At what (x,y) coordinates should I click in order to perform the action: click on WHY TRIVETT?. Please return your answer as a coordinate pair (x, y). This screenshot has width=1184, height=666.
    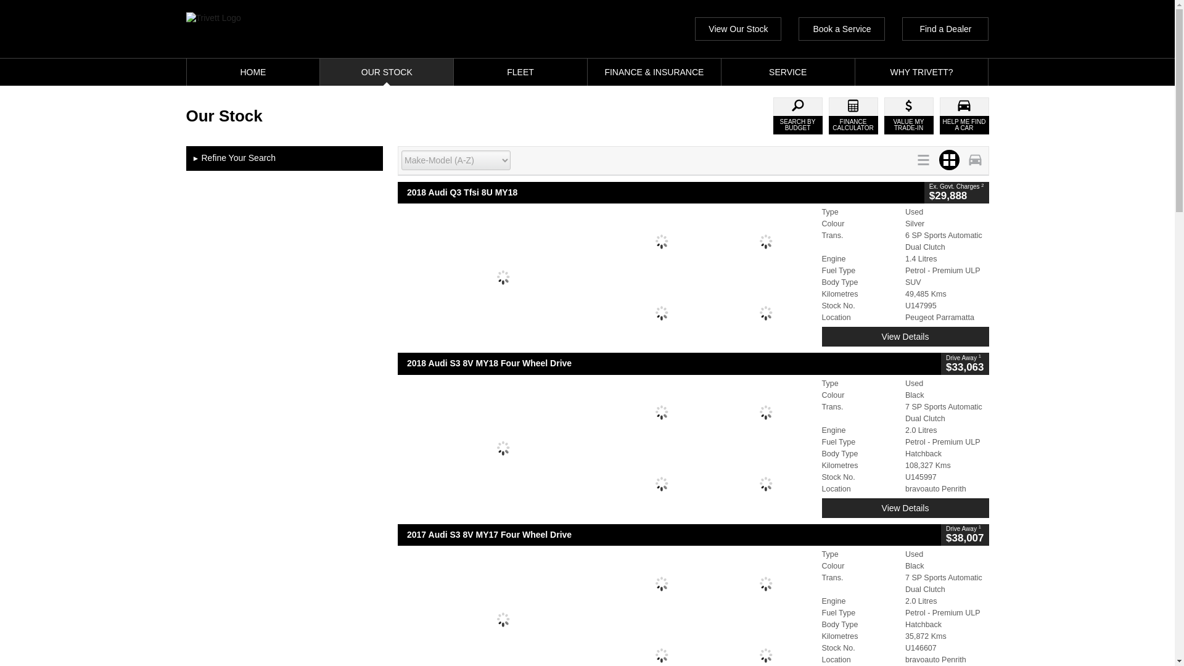
    Looking at the image, I should click on (921, 72).